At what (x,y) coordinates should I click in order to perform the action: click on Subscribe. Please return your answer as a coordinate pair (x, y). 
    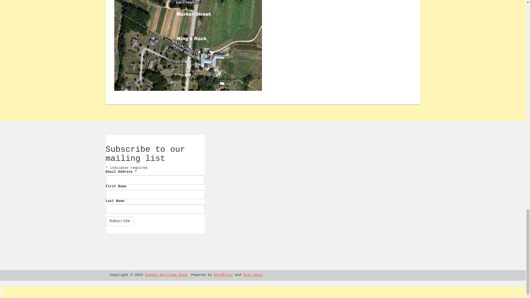
    Looking at the image, I should click on (119, 221).